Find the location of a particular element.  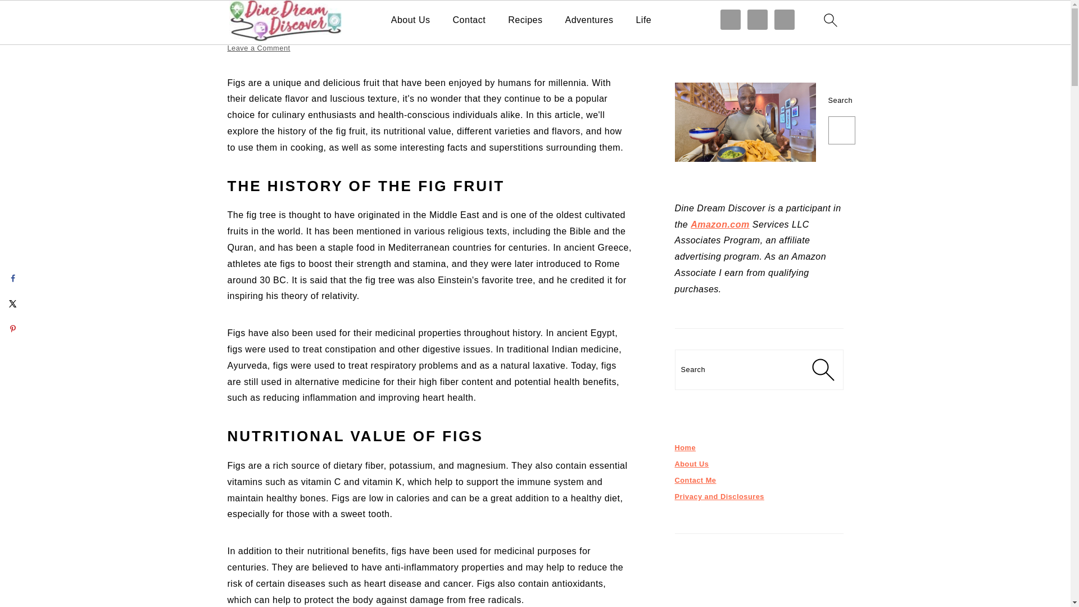

Share on X is located at coordinates (12, 303).